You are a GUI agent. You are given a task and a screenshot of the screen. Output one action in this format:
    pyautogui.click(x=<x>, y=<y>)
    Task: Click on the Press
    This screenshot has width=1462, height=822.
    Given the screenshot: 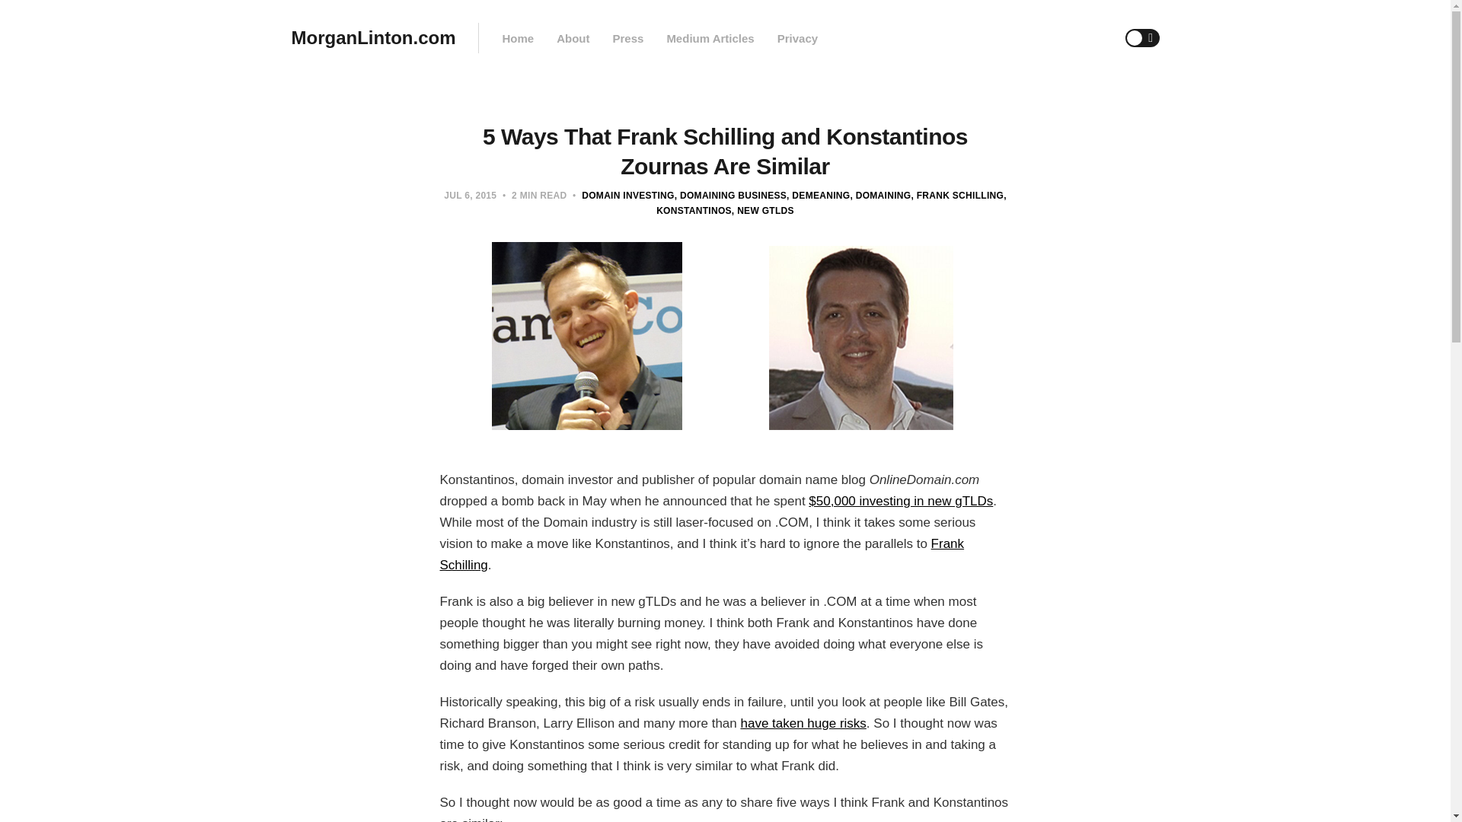 What is the action you would take?
    pyautogui.click(x=627, y=38)
    